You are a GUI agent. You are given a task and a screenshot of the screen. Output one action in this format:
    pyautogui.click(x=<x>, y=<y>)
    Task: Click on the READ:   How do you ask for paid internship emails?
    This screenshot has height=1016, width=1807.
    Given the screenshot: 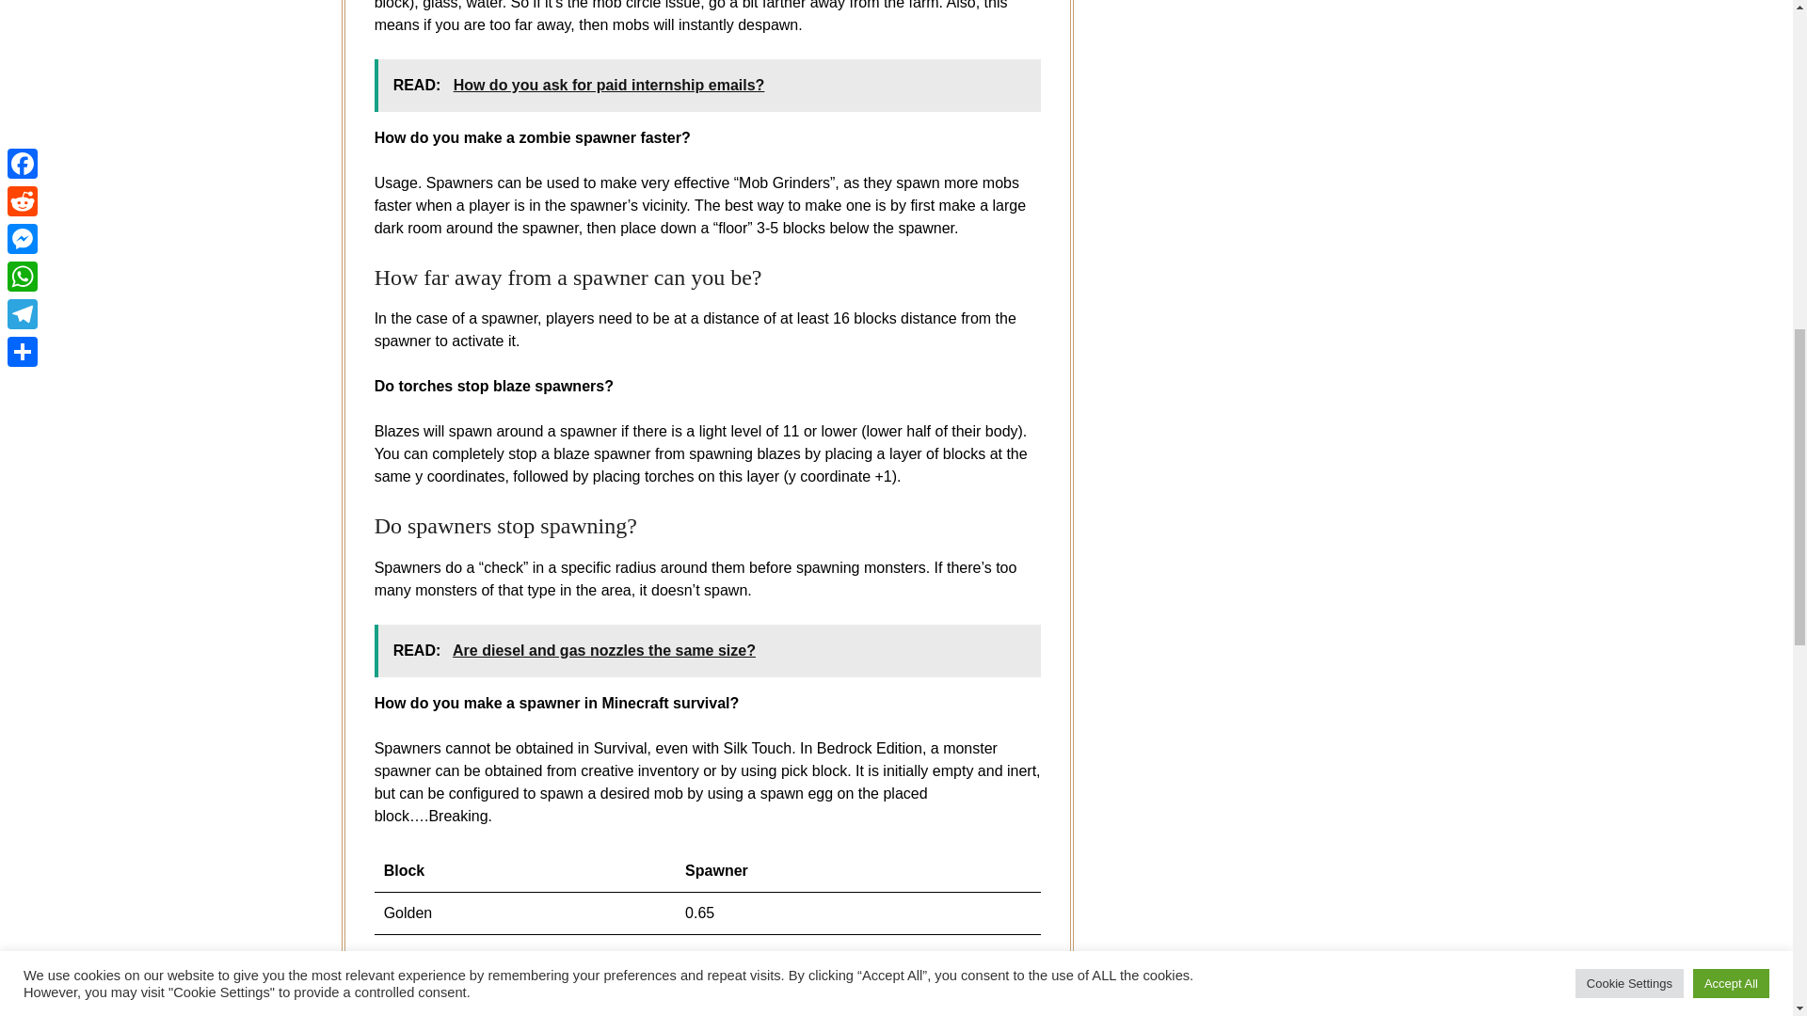 What is the action you would take?
    pyautogui.click(x=708, y=85)
    